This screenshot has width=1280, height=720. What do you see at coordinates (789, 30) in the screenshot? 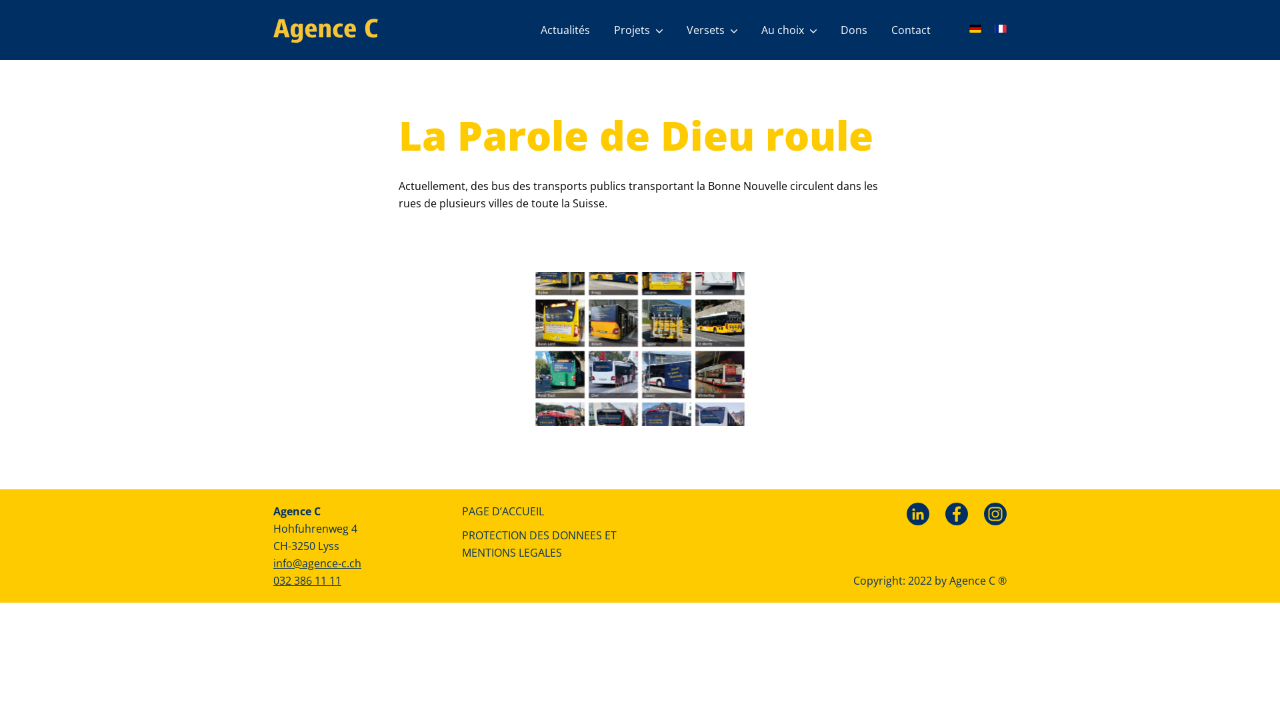
I see `Au choix` at bounding box center [789, 30].